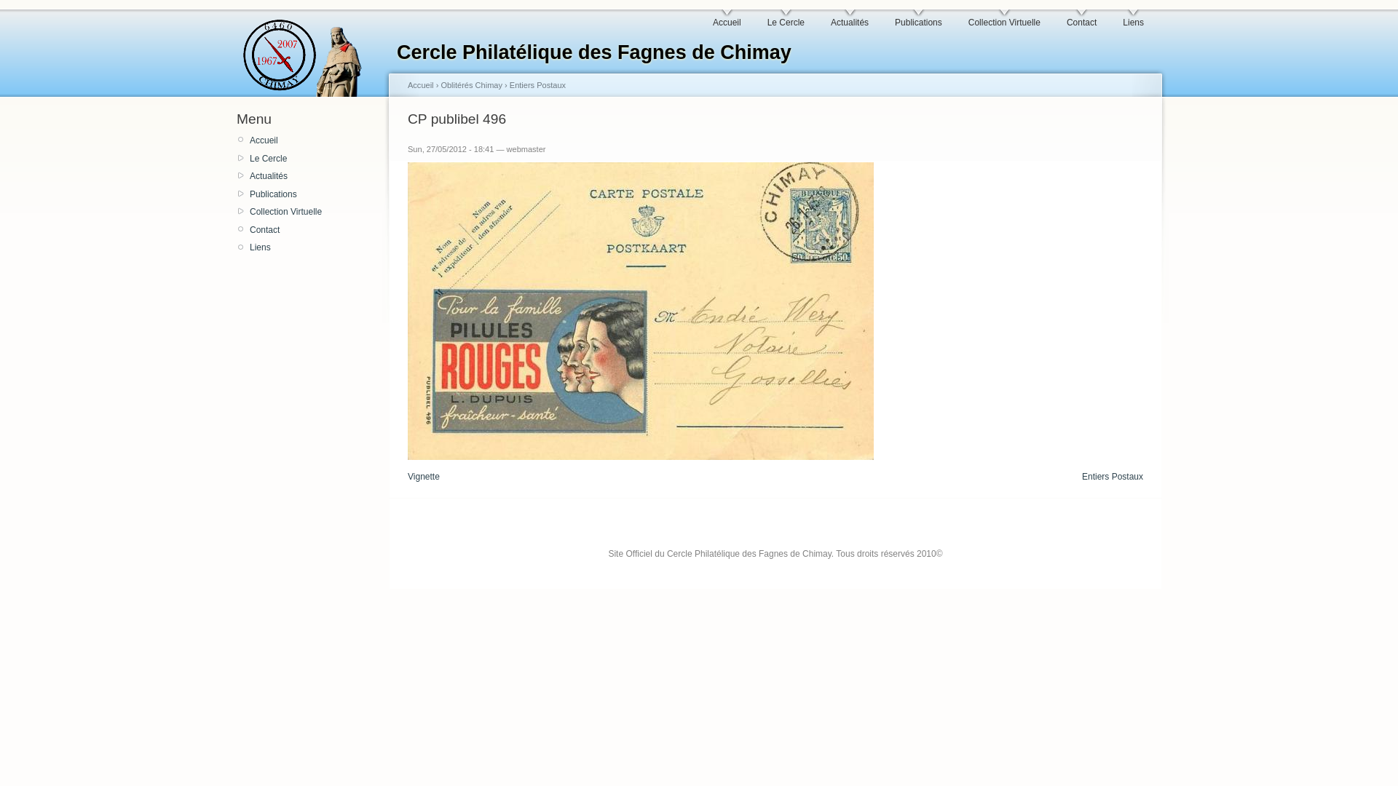 The width and height of the screenshot is (1398, 786). Describe the element at coordinates (641, 311) in the screenshot. I see `CP publibel 496` at that location.